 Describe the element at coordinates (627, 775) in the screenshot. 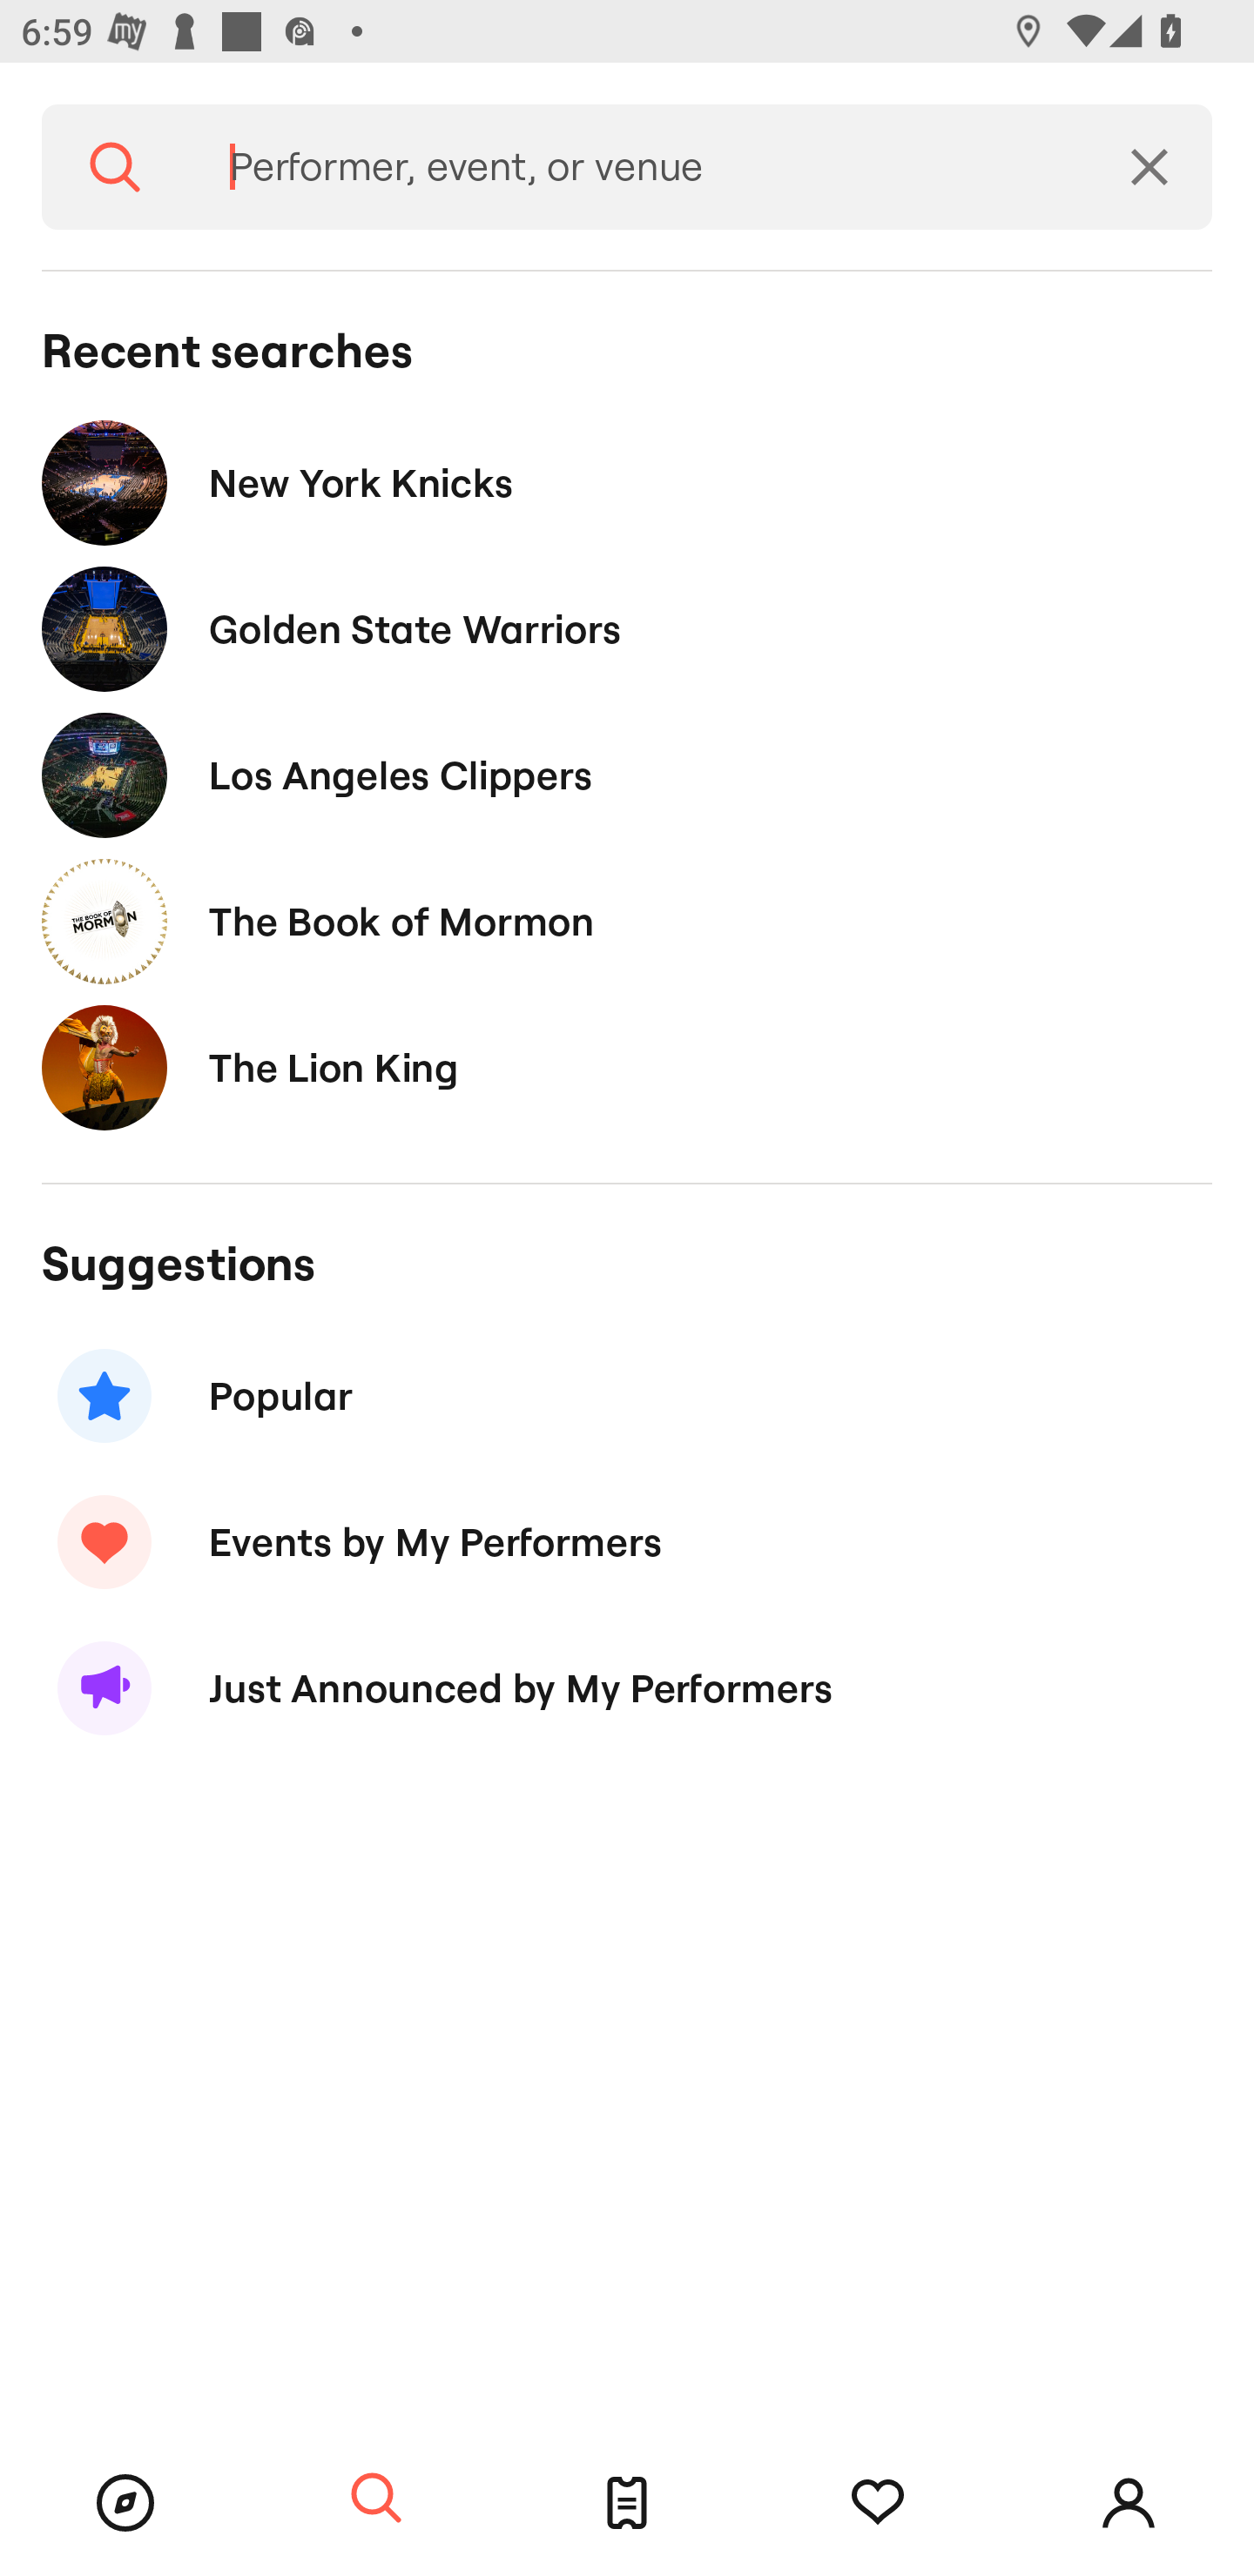

I see `Los Angeles Clippers` at that location.